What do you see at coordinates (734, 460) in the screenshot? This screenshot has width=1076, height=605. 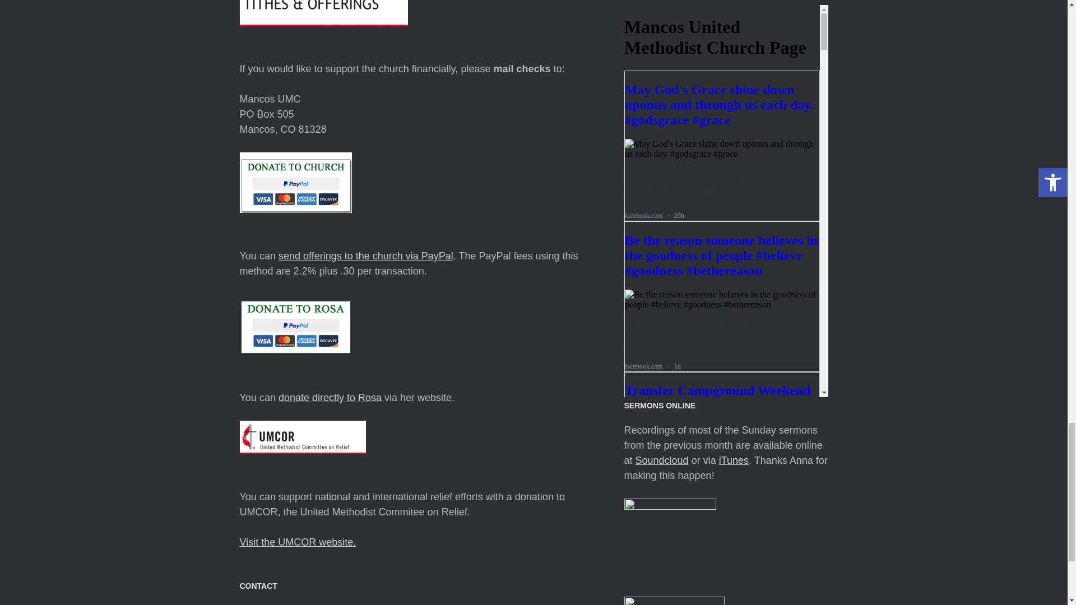 I see `iTunes` at bounding box center [734, 460].